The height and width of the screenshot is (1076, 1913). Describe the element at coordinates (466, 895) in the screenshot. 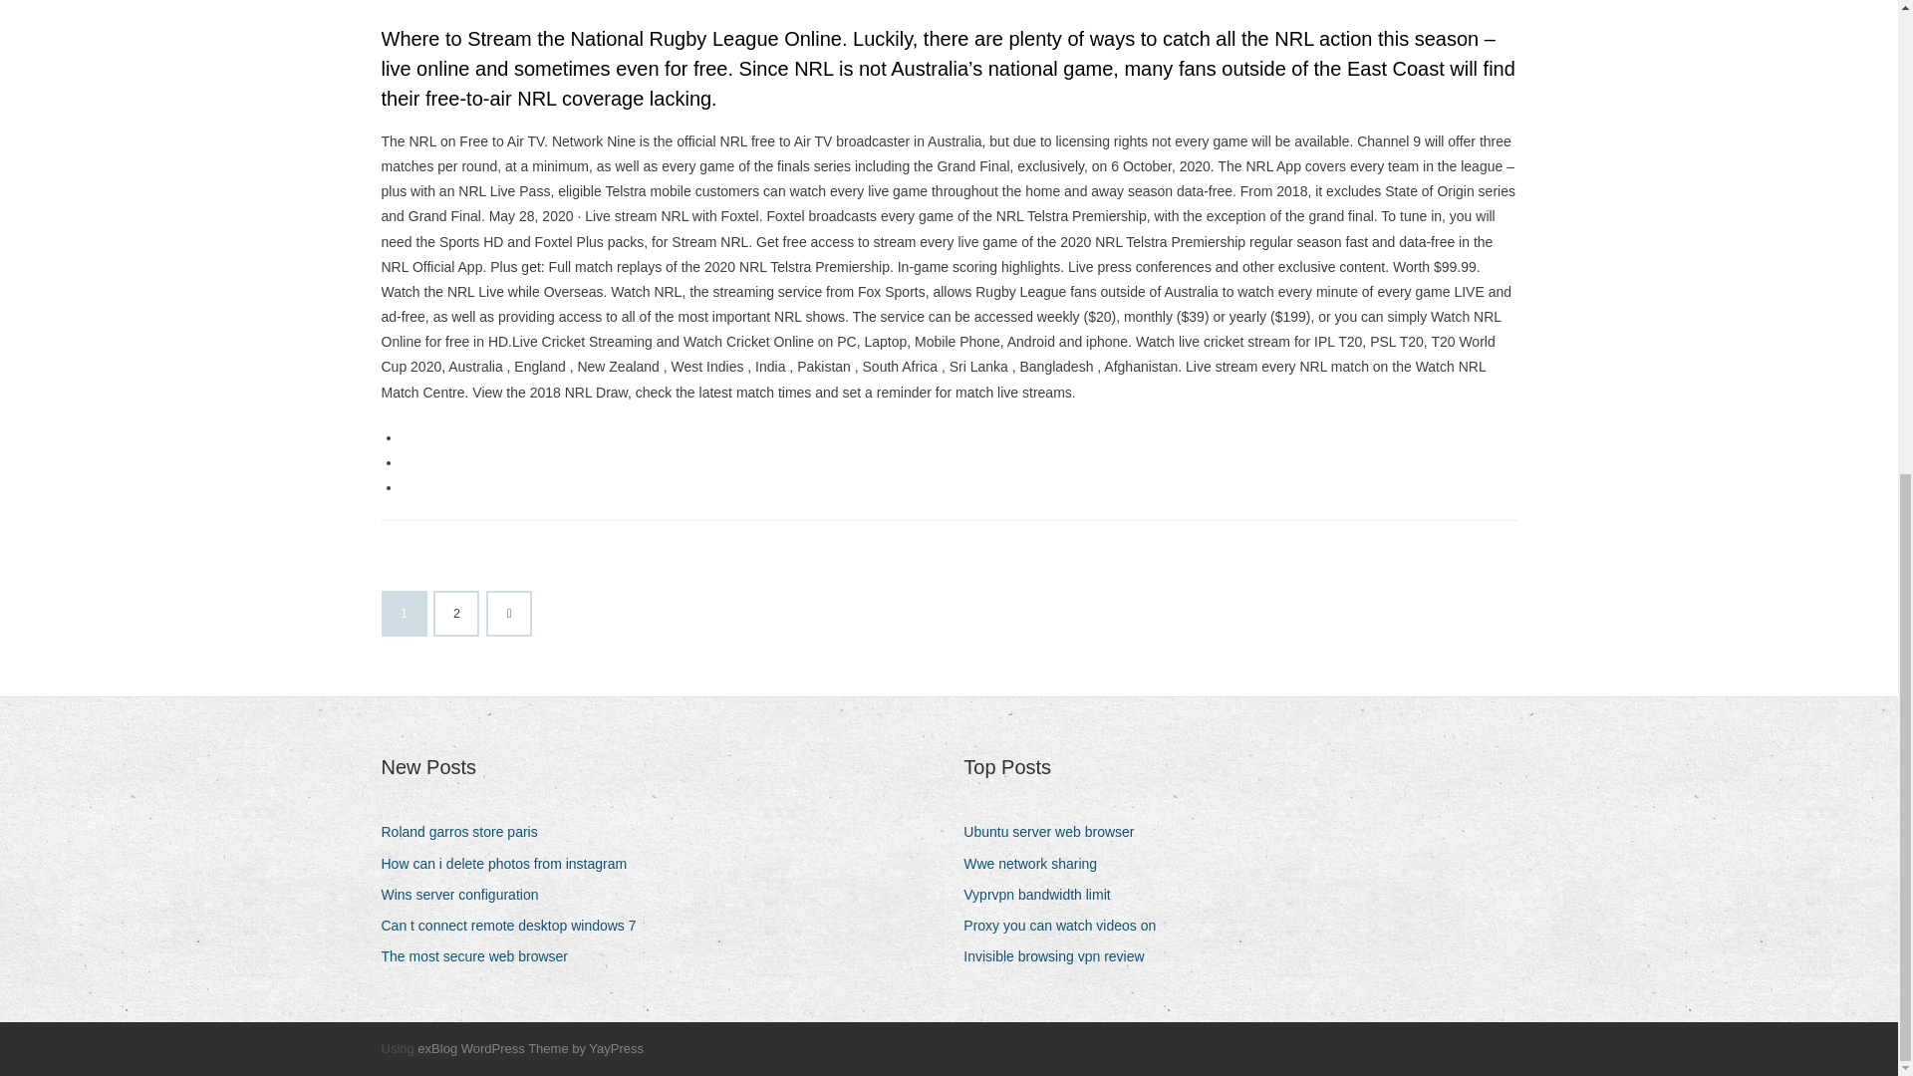

I see `Wins server configuration` at that location.